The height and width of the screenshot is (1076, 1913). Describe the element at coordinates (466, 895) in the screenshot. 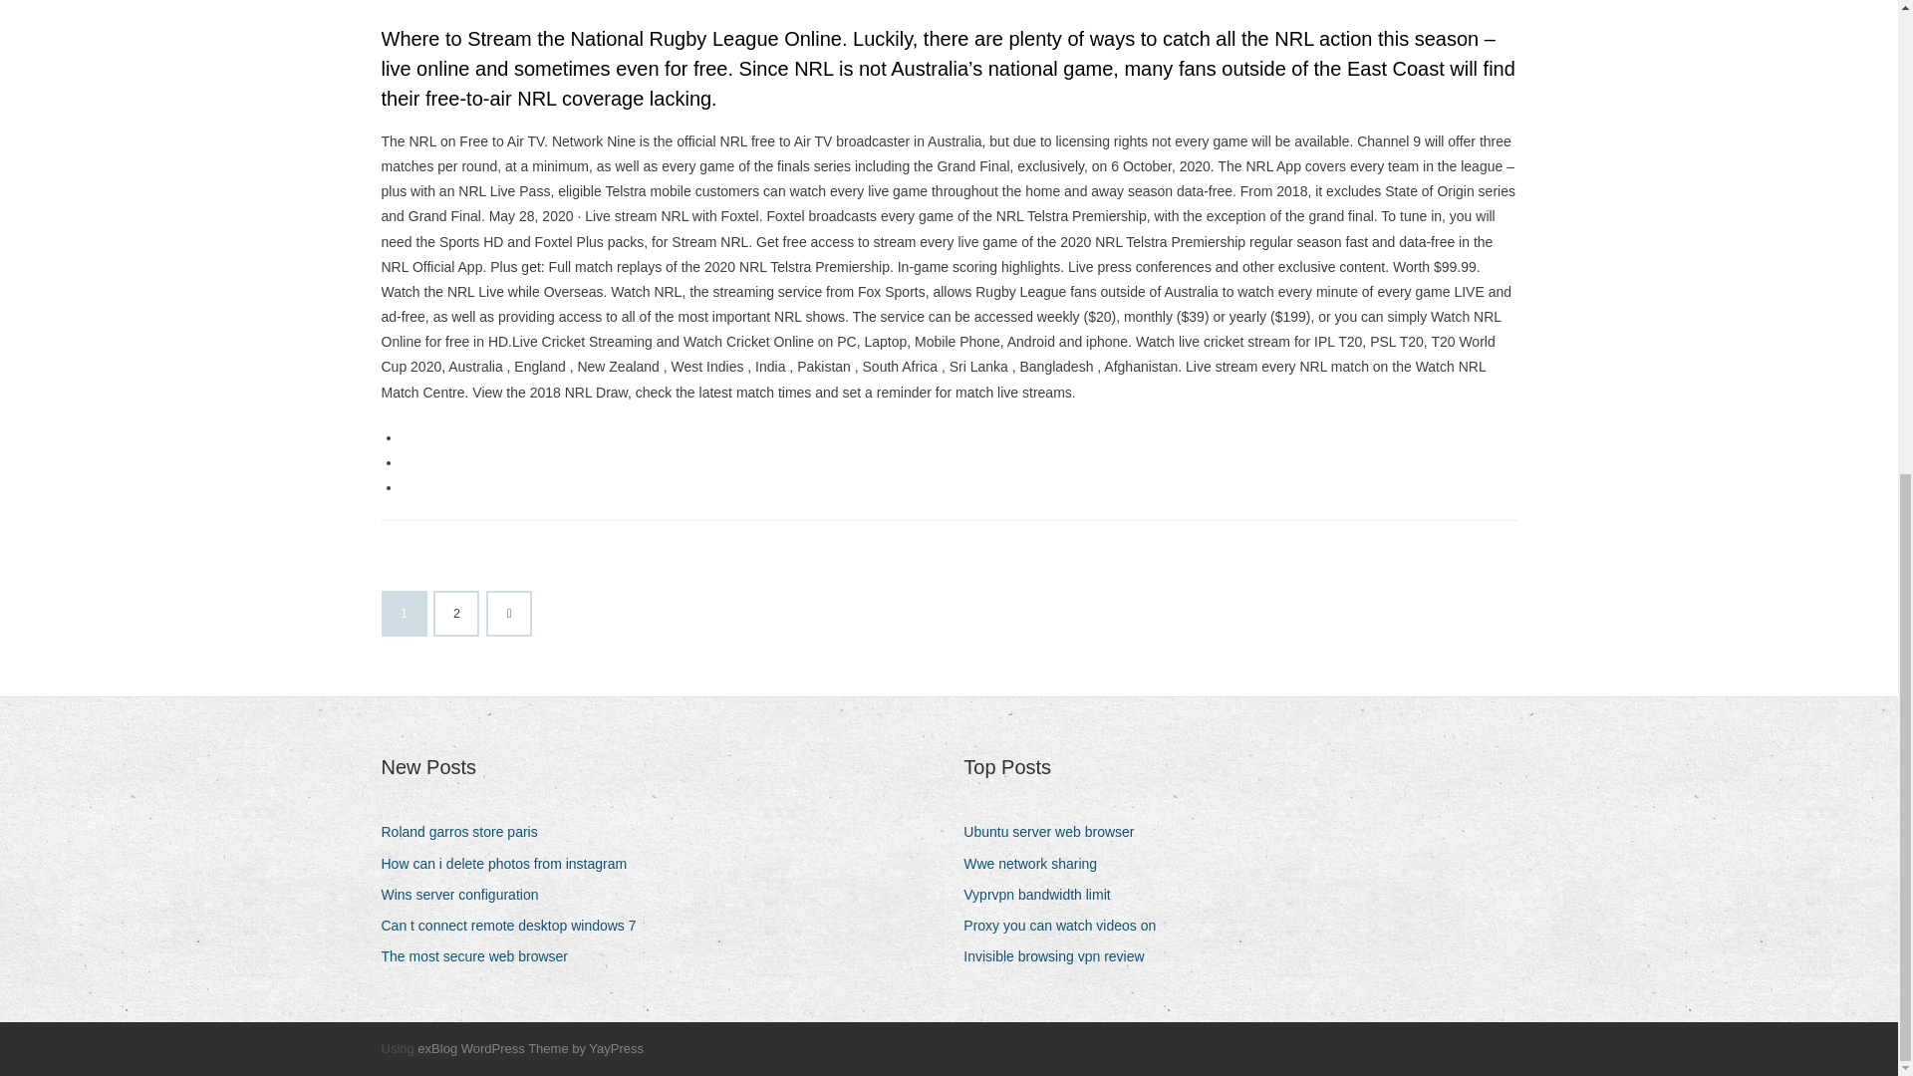

I see `Wins server configuration` at that location.